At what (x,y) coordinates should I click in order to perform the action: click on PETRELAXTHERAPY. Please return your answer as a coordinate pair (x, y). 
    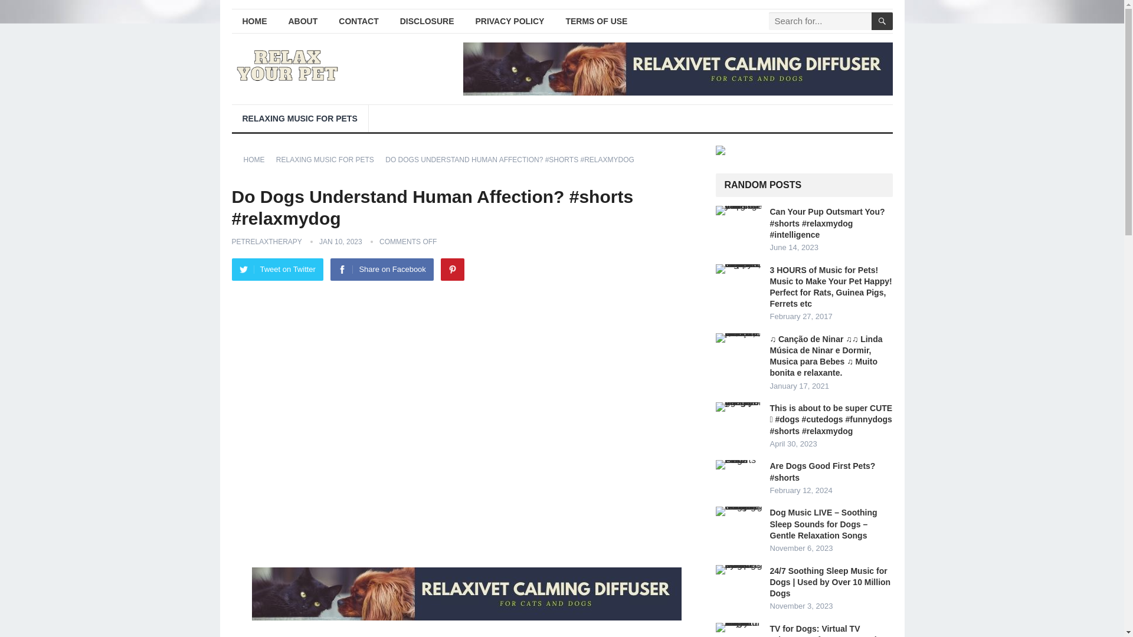
    Looking at the image, I should click on (266, 241).